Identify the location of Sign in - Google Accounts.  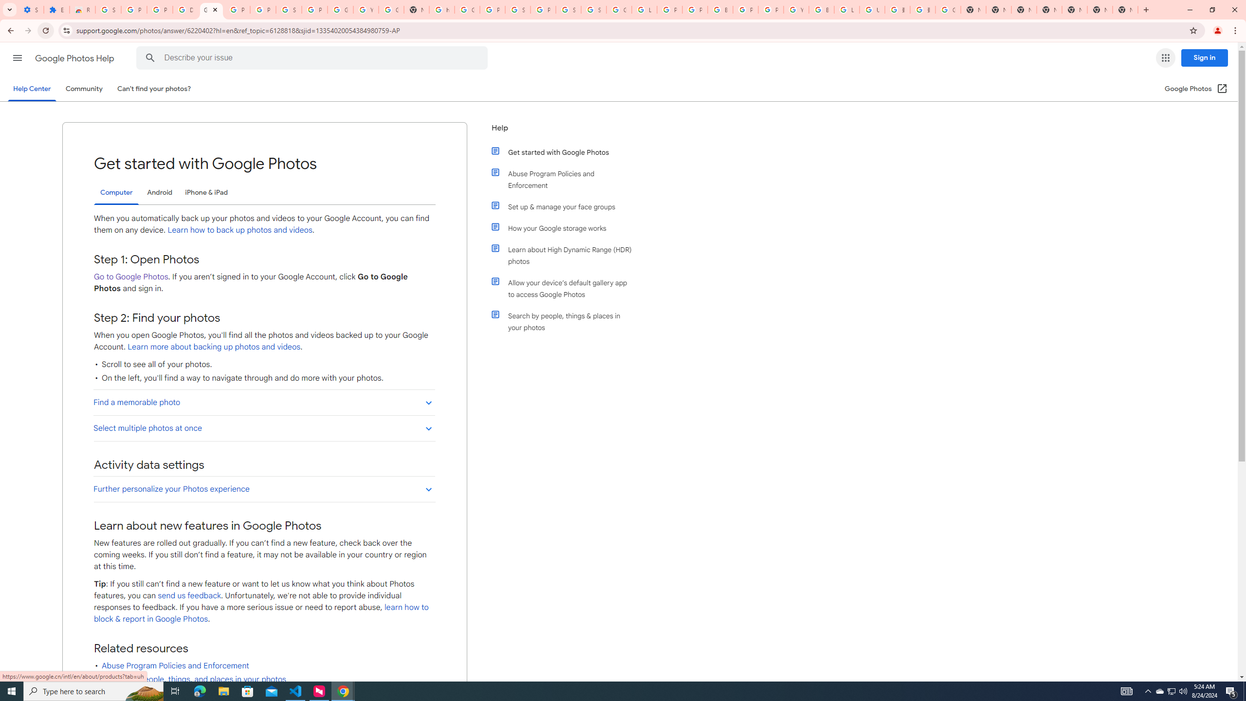
(108, 10).